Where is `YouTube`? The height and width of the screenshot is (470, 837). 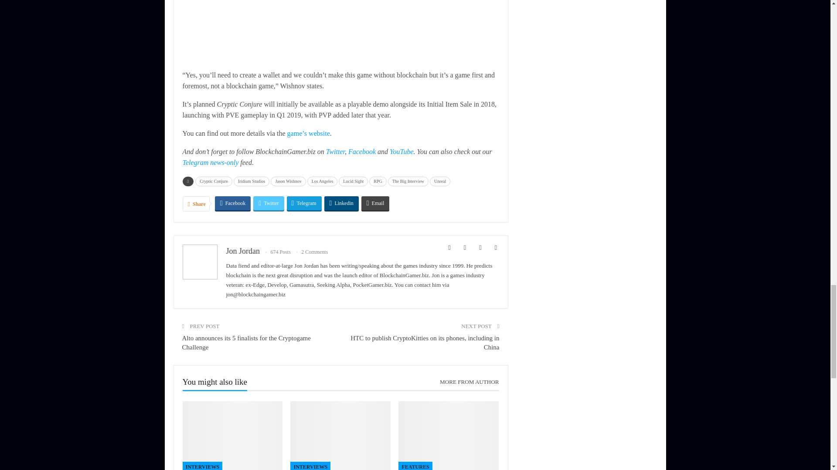
YouTube is located at coordinates (401, 151).